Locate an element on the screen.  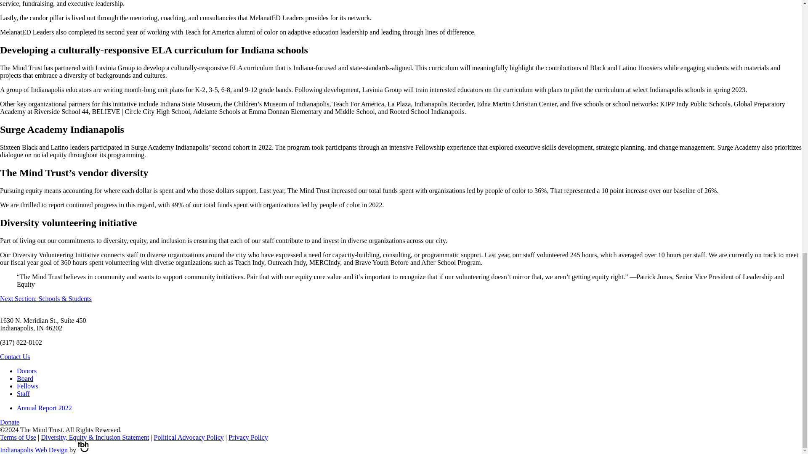
Board is located at coordinates (25, 378).